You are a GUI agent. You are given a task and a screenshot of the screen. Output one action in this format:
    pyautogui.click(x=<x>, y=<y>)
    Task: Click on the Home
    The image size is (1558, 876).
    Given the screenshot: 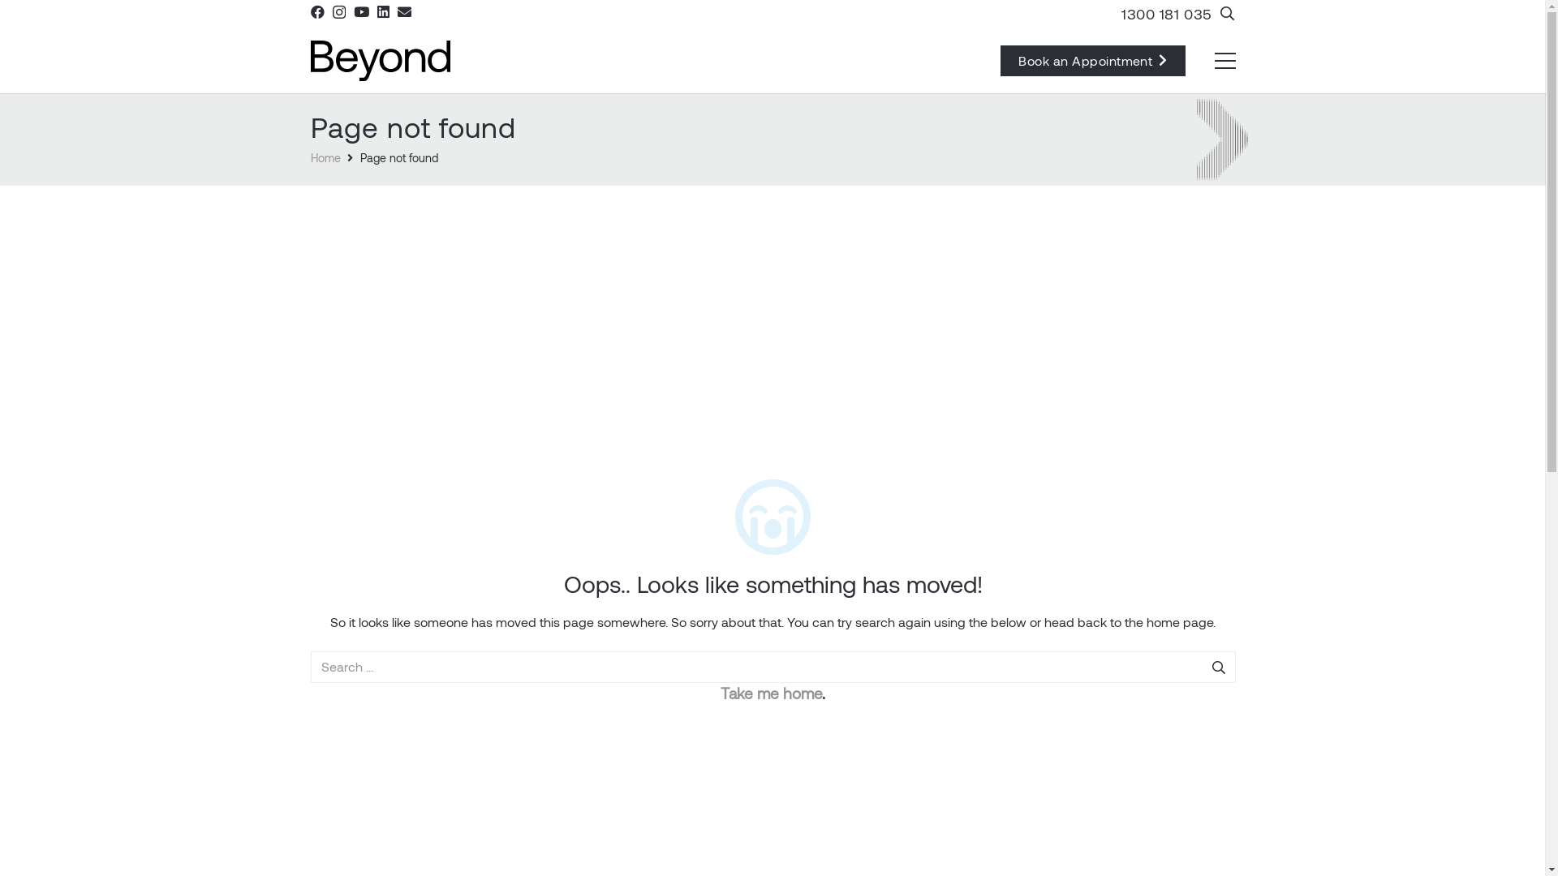 What is the action you would take?
    pyautogui.click(x=325, y=157)
    